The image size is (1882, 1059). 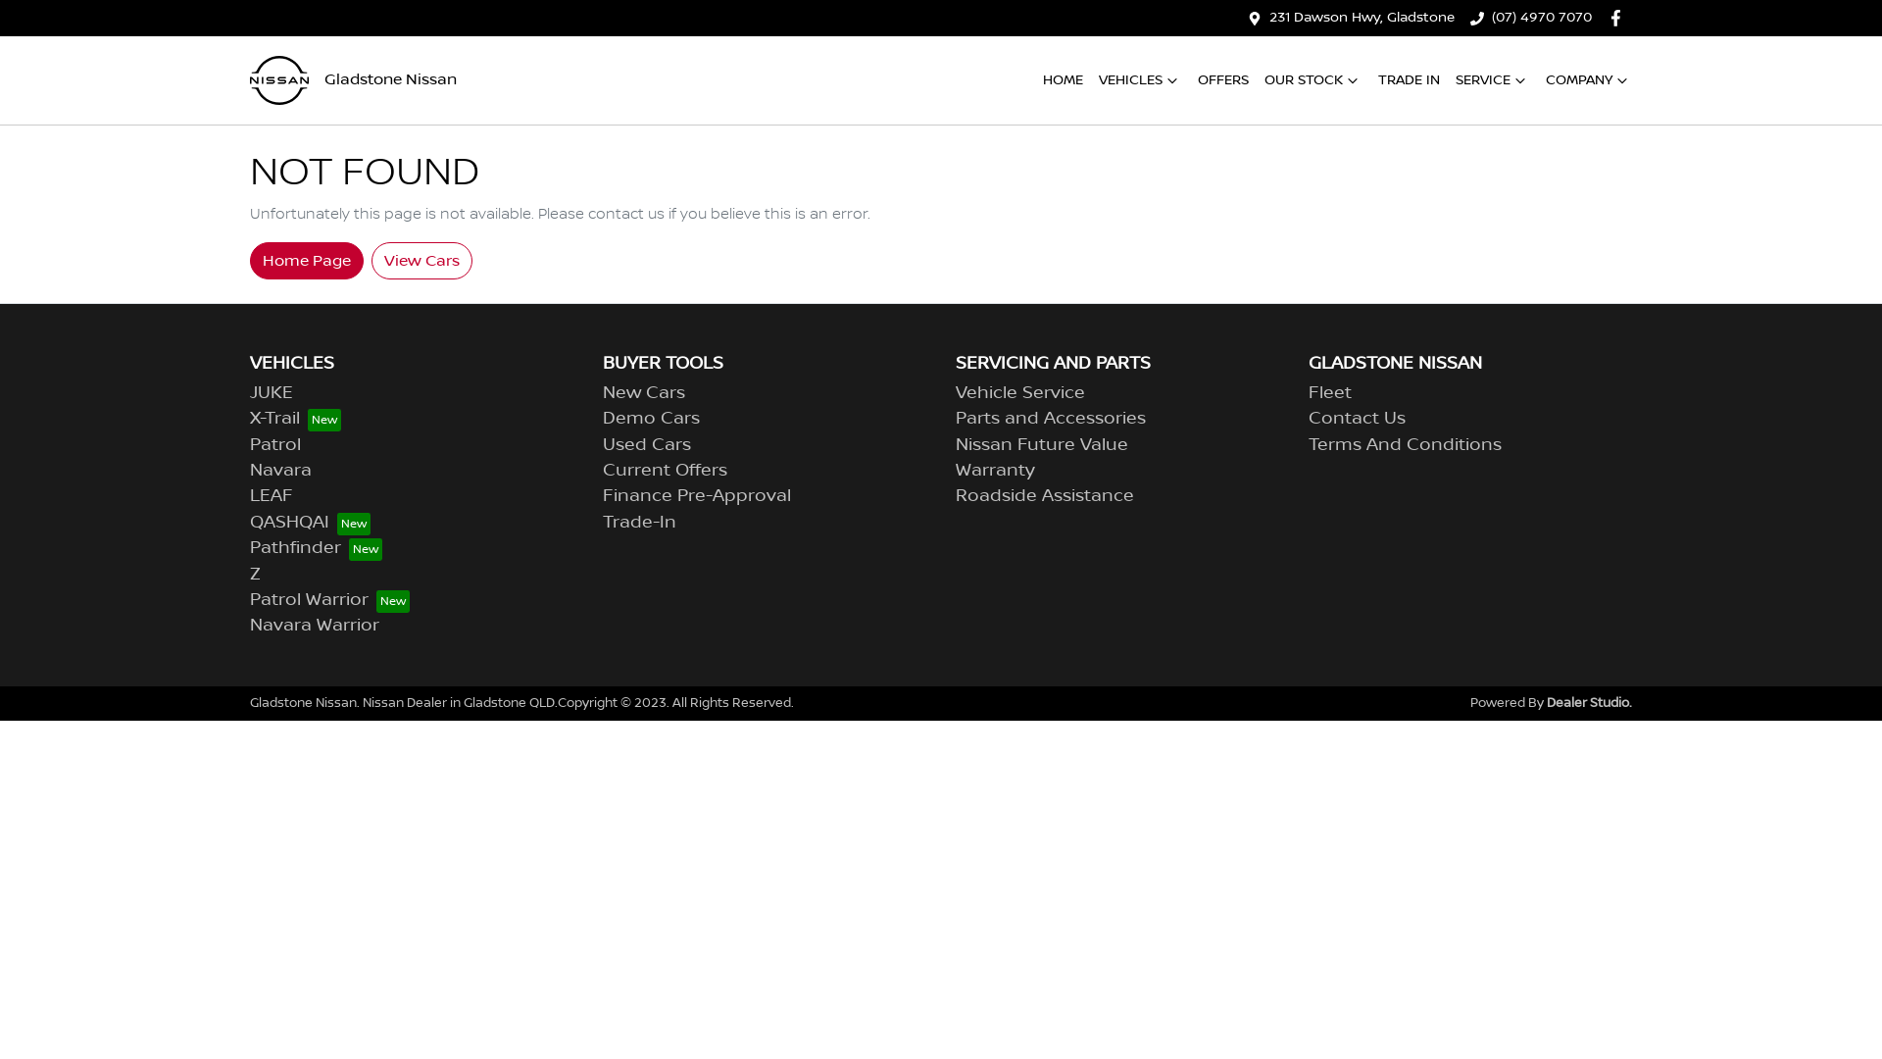 I want to click on Contact Us, so click(x=1357, y=419).